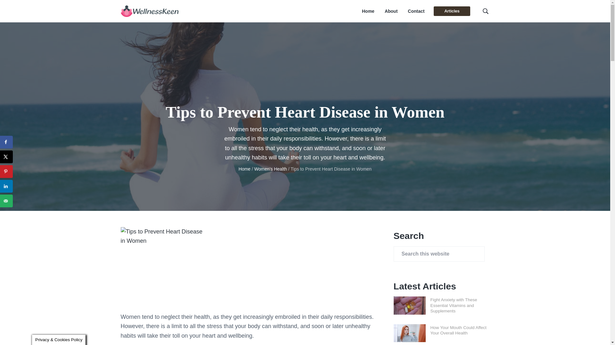 This screenshot has width=615, height=345. I want to click on Search, so click(26, 8).